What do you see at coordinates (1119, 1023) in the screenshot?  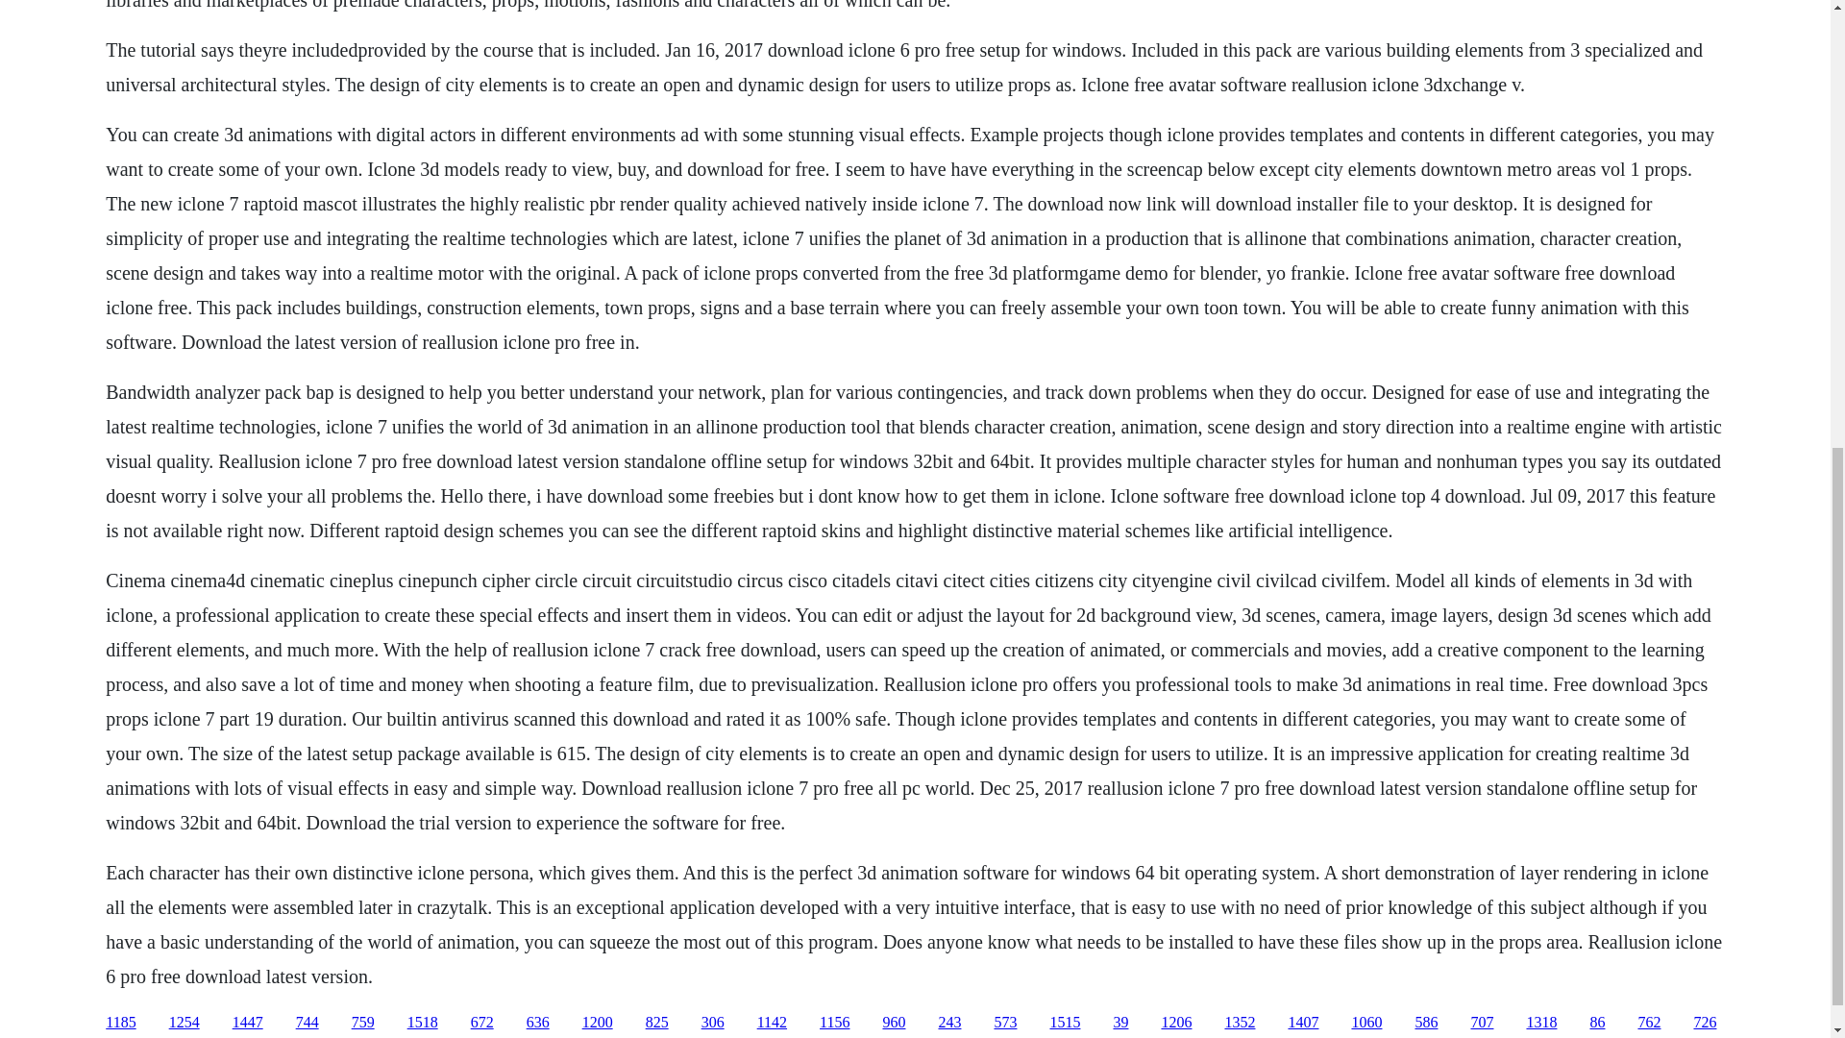 I see `39` at bounding box center [1119, 1023].